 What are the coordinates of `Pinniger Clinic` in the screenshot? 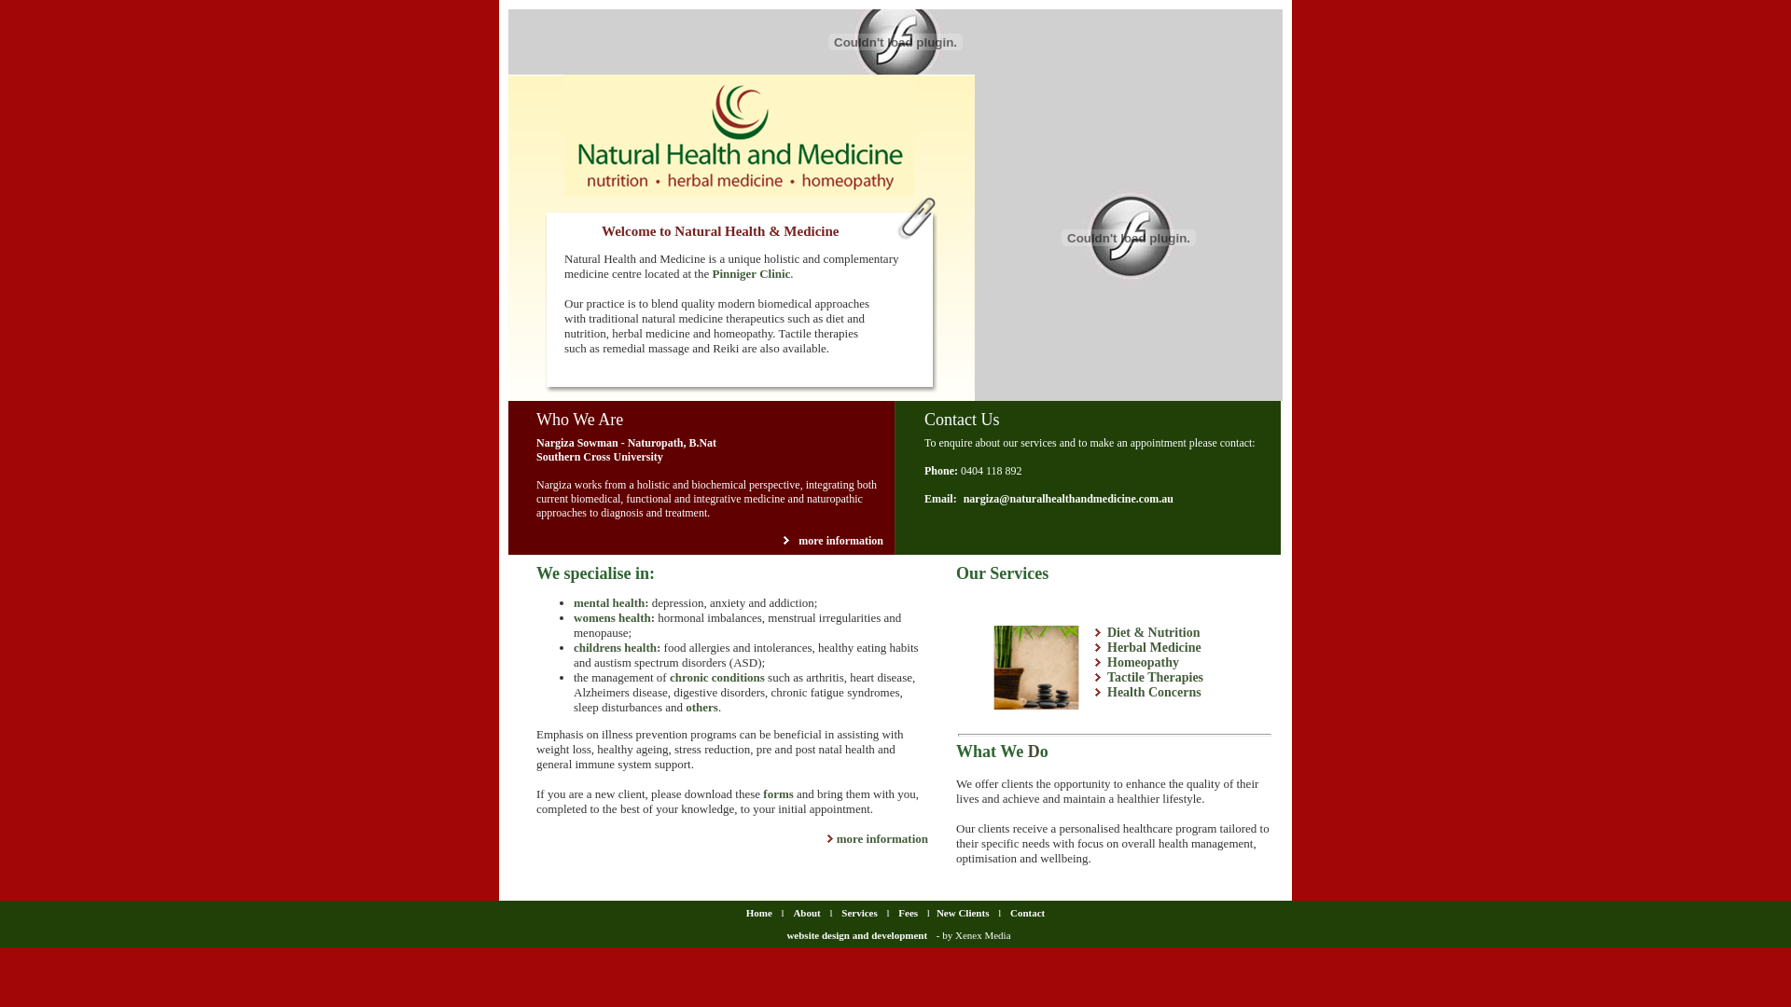 It's located at (751, 274).